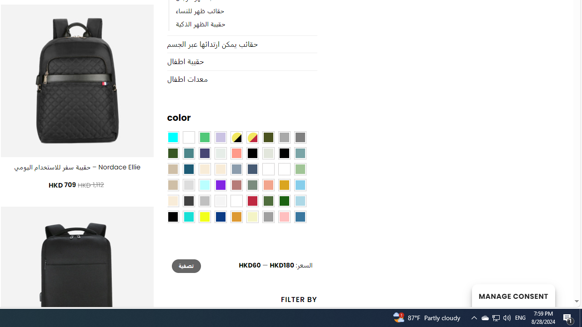  Describe the element at coordinates (173, 185) in the screenshot. I see `Light Taupe` at that location.